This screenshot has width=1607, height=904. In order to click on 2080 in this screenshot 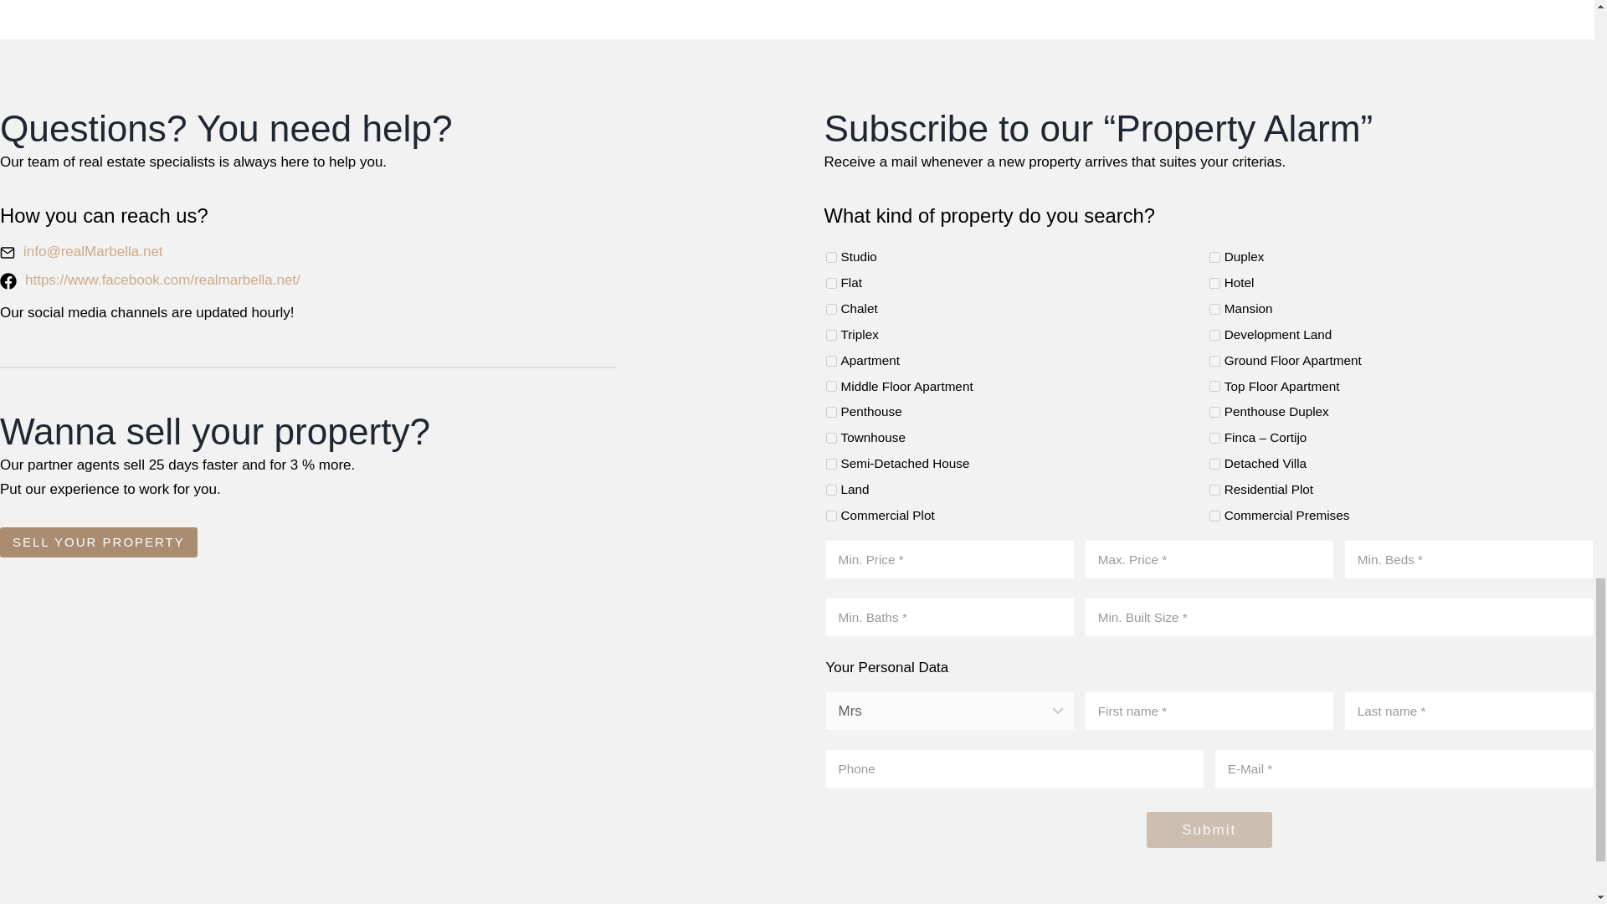, I will do `click(830, 335)`.